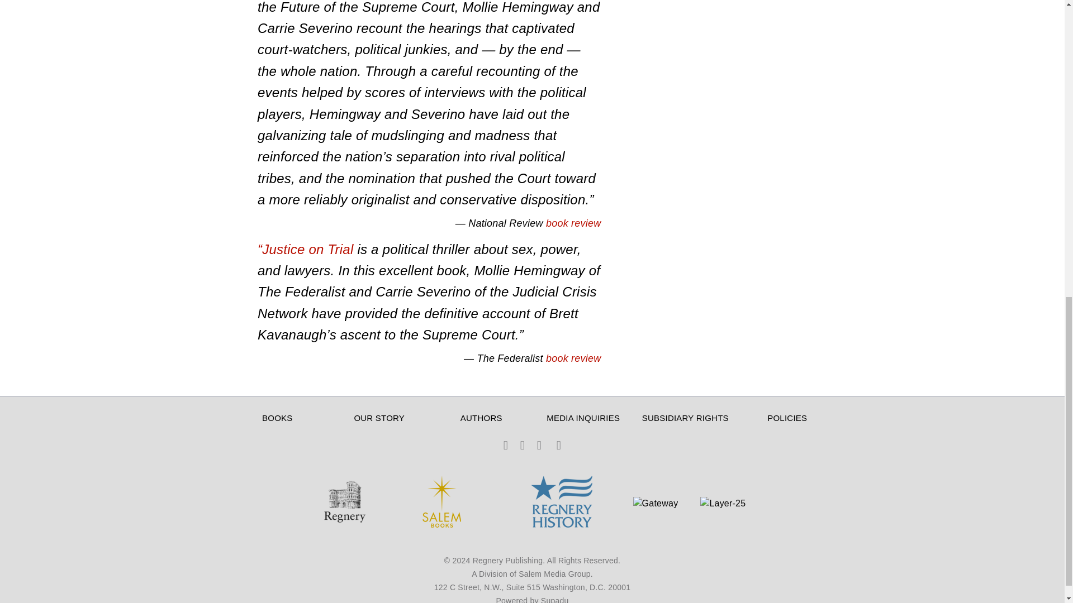  I want to click on Follow us on YouTube, so click(559, 446).